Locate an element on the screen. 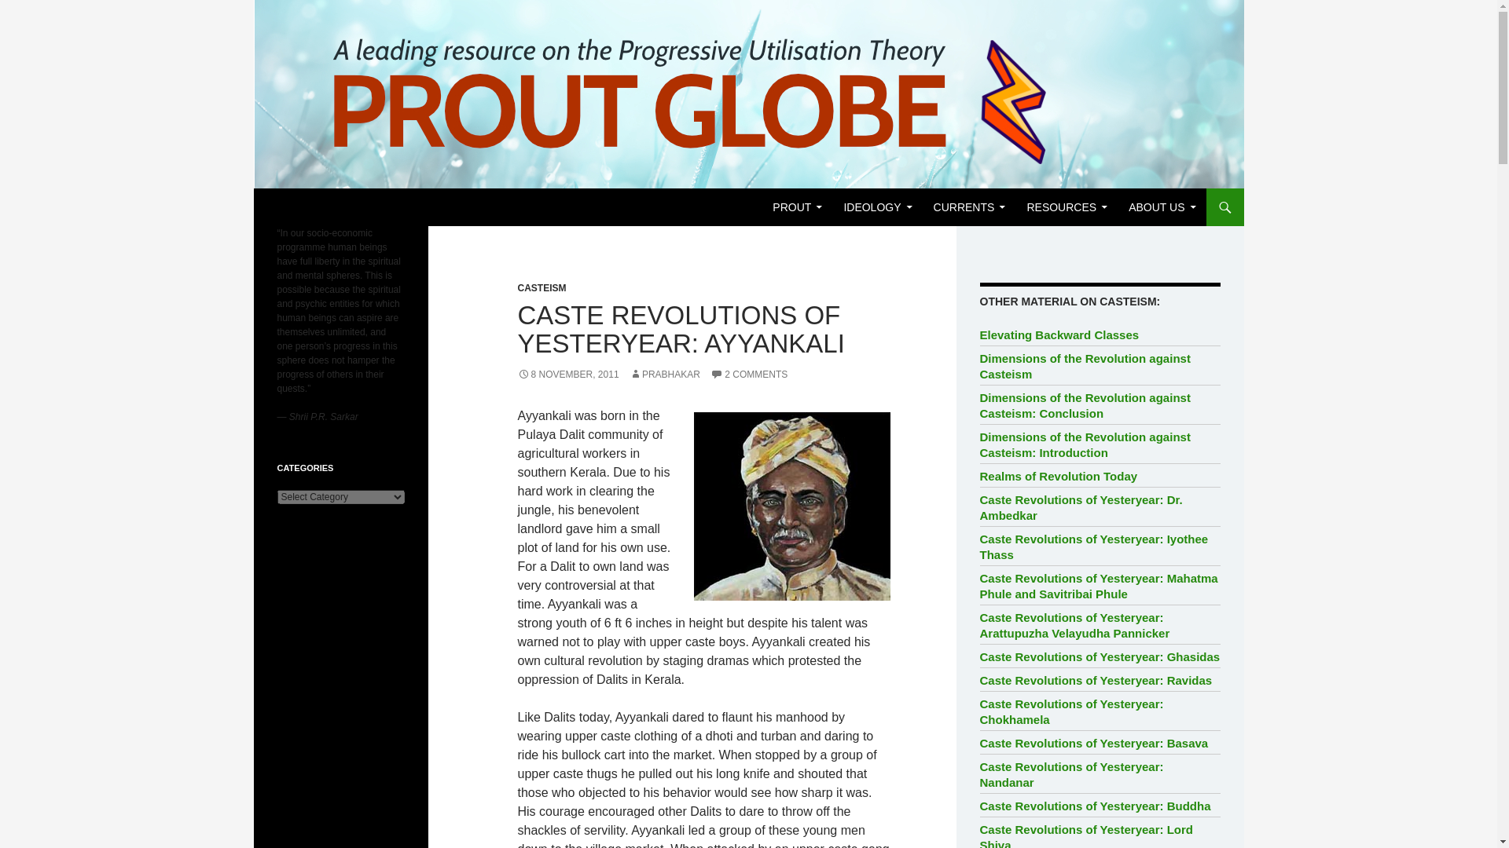  Caste Revolutions of Yesteryear: Ghasidas is located at coordinates (1100, 656).